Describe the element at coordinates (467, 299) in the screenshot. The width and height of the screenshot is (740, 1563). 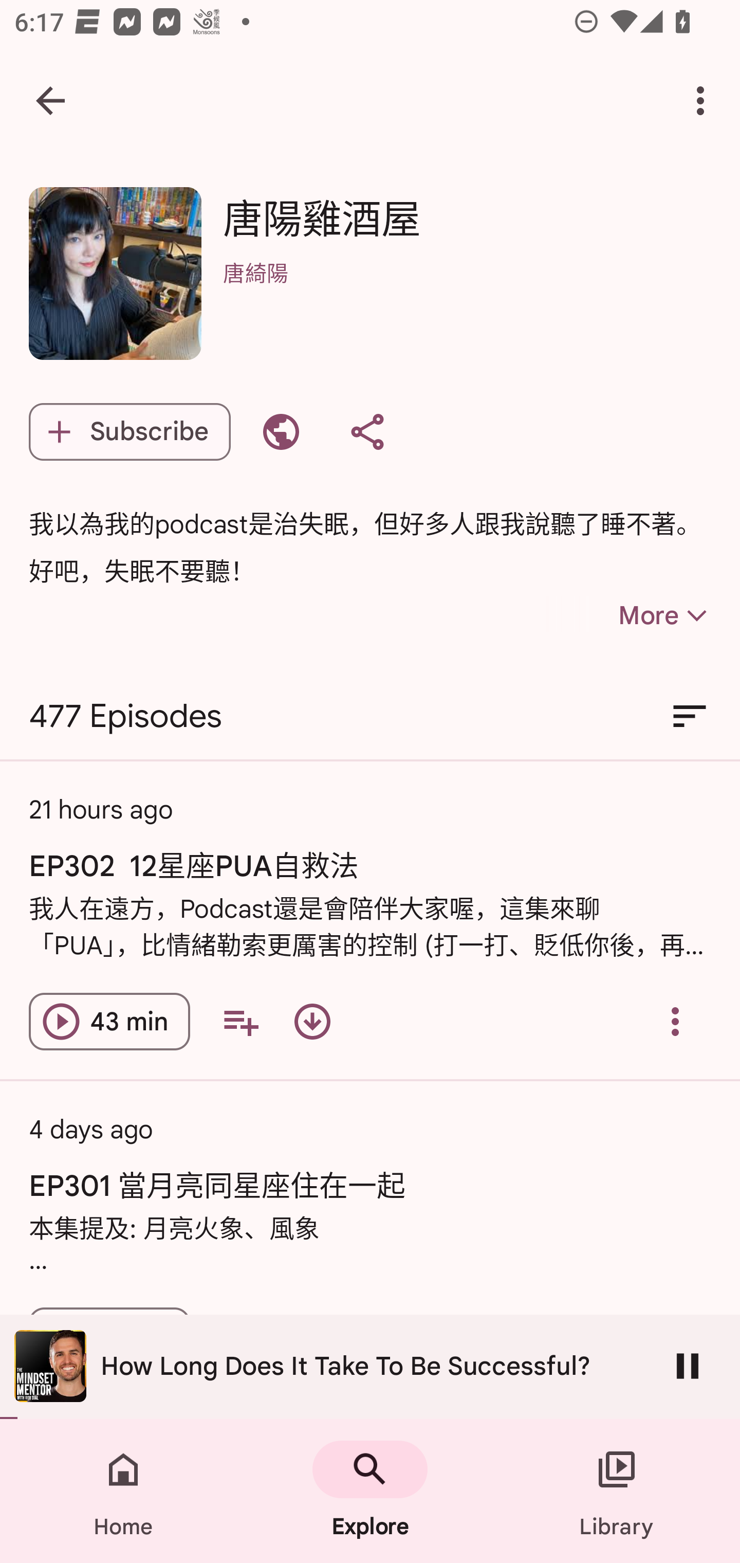
I see `唐綺陽` at that location.